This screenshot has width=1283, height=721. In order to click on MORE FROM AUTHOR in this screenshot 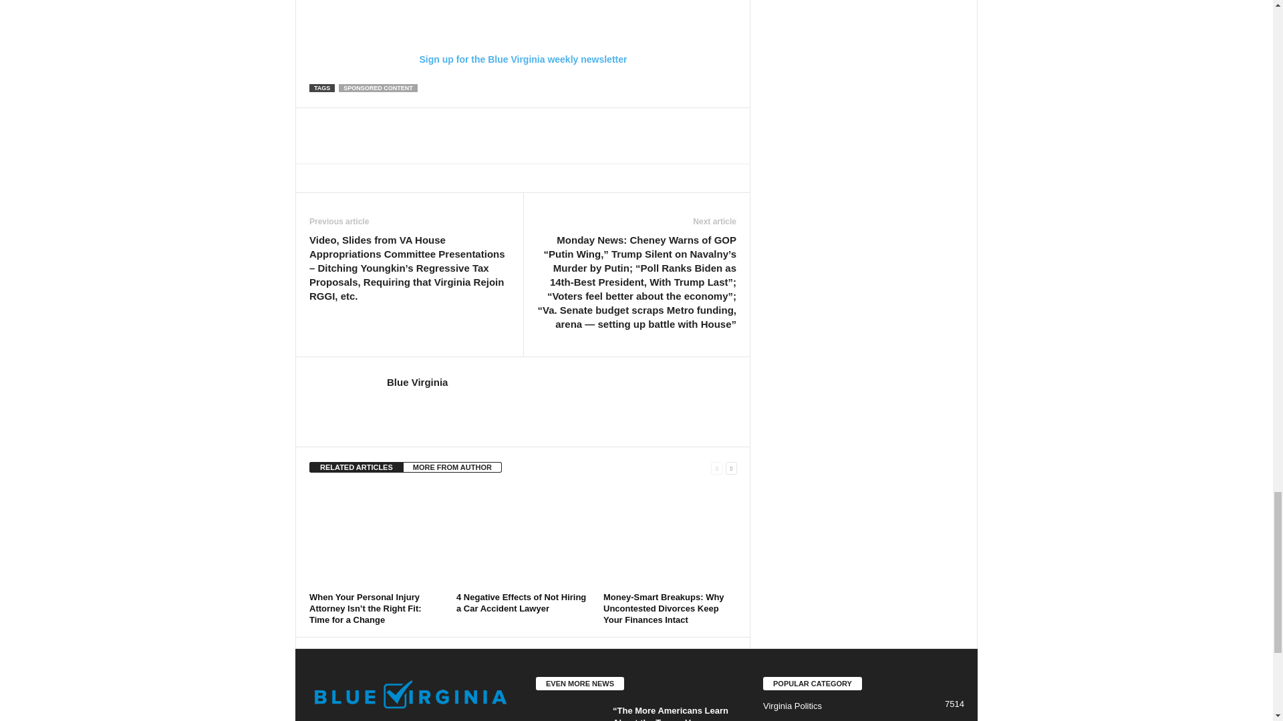, I will do `click(452, 467)`.